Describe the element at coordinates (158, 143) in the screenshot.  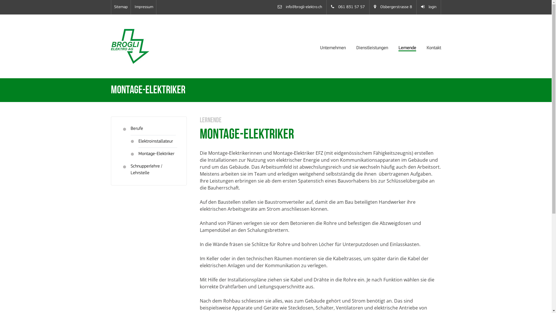
I see `Elektroinstallateur` at that location.